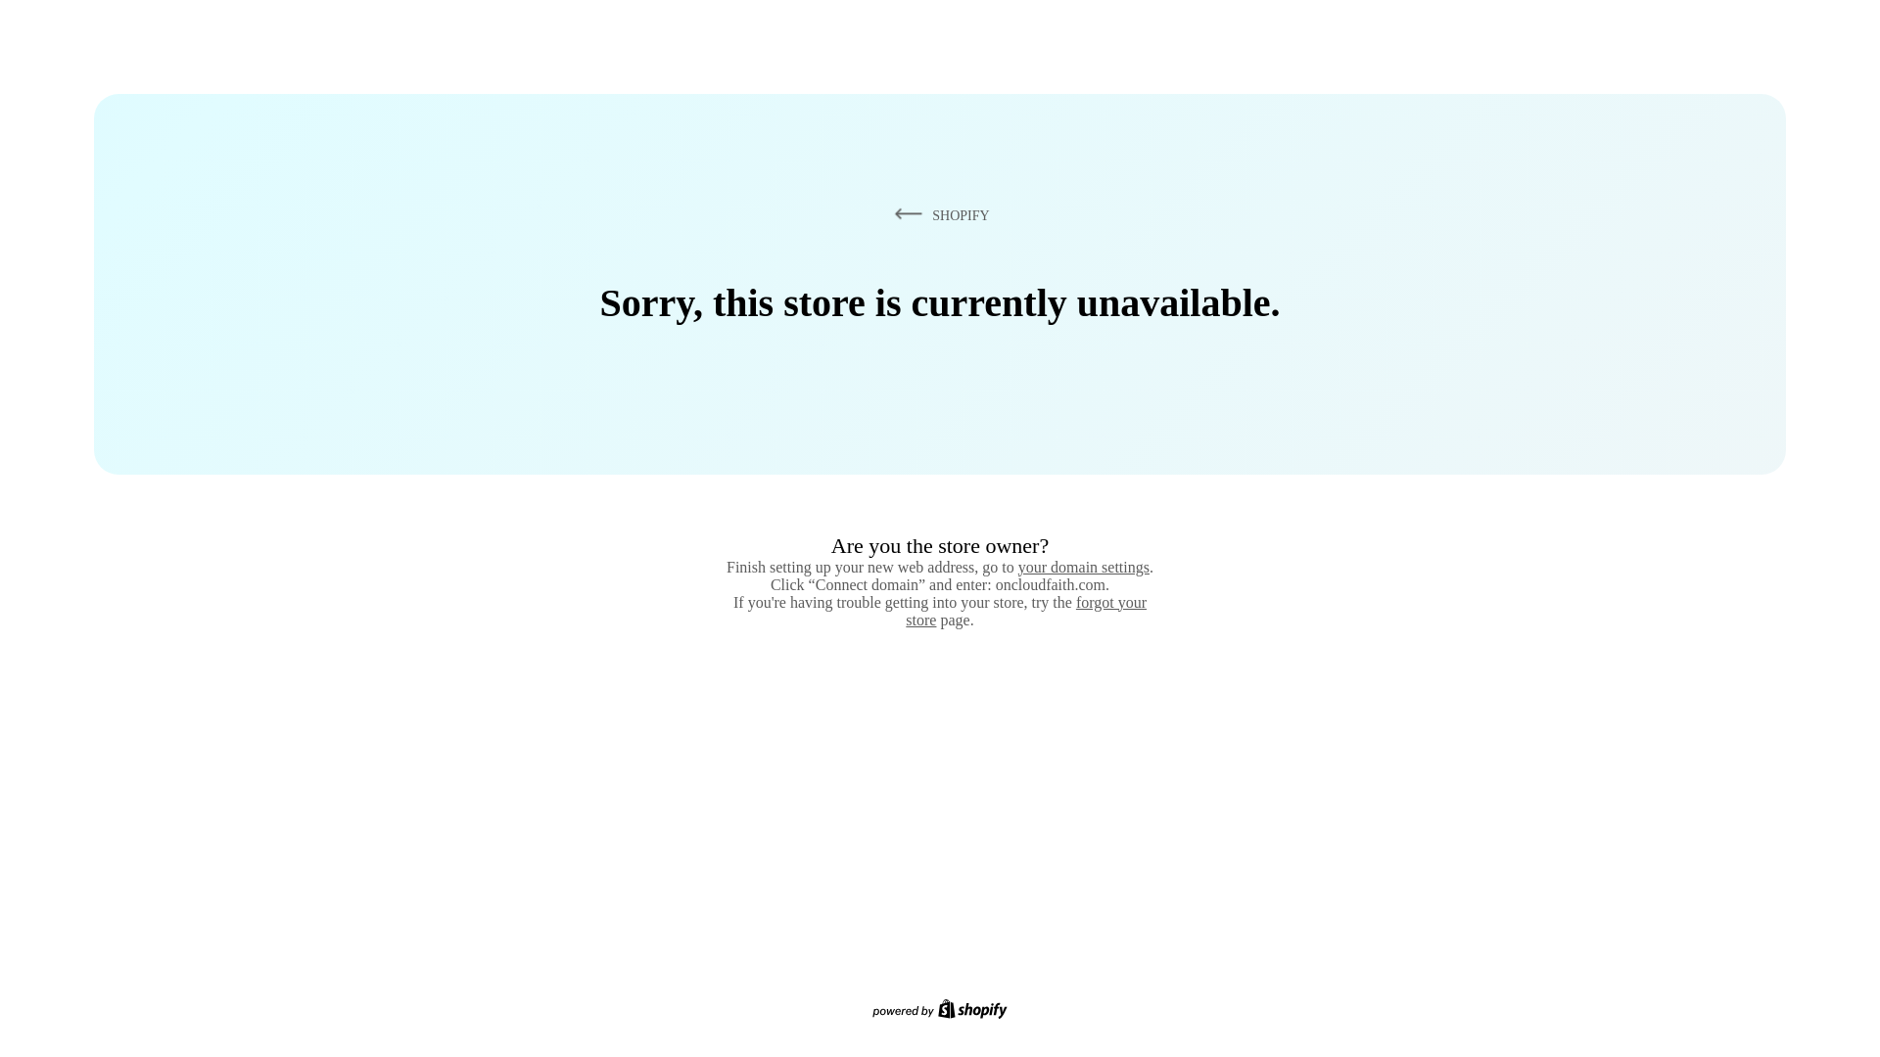 The image size is (1880, 1057). Describe the element at coordinates (938, 214) in the screenshot. I see `SHOPIFY` at that location.